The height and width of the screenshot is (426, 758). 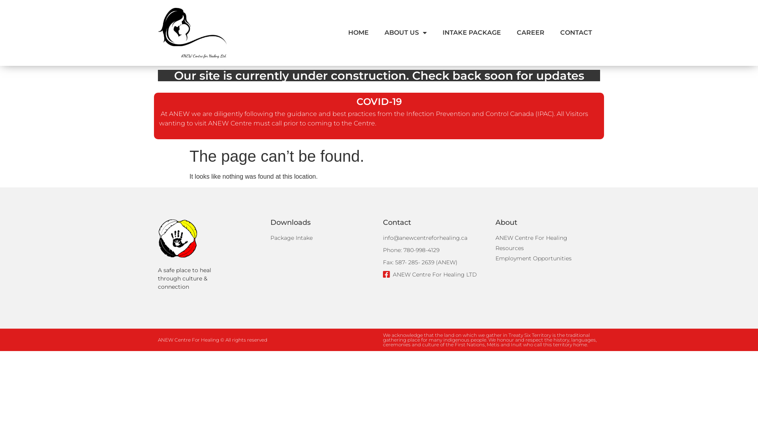 What do you see at coordinates (472, 33) in the screenshot?
I see `INTAKE PACKAGE` at bounding box center [472, 33].